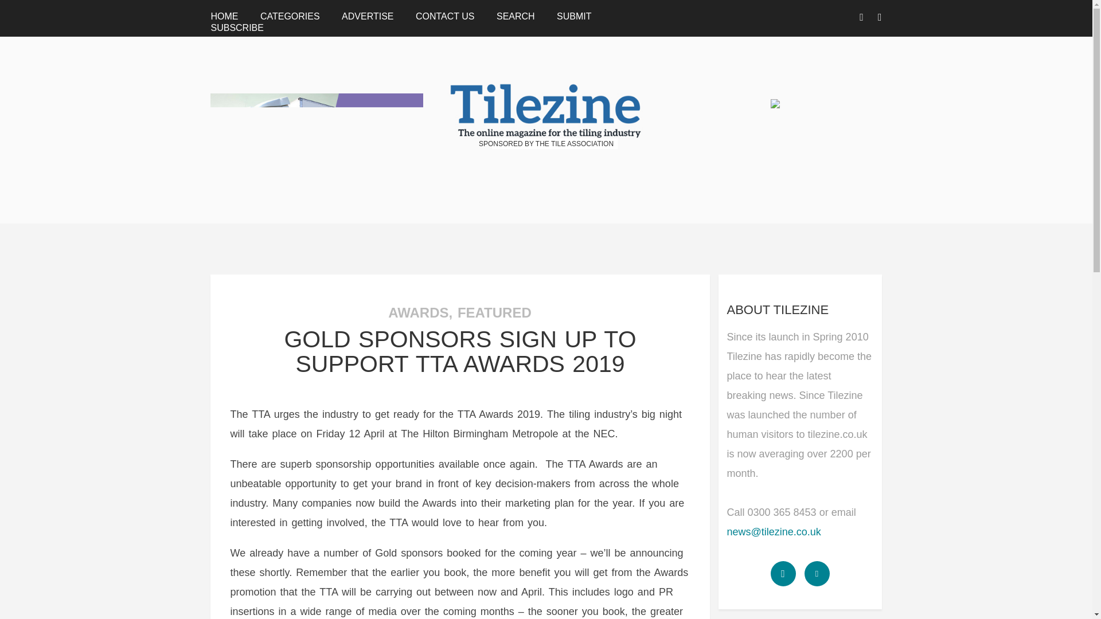  I want to click on AWARDS, so click(418, 313).